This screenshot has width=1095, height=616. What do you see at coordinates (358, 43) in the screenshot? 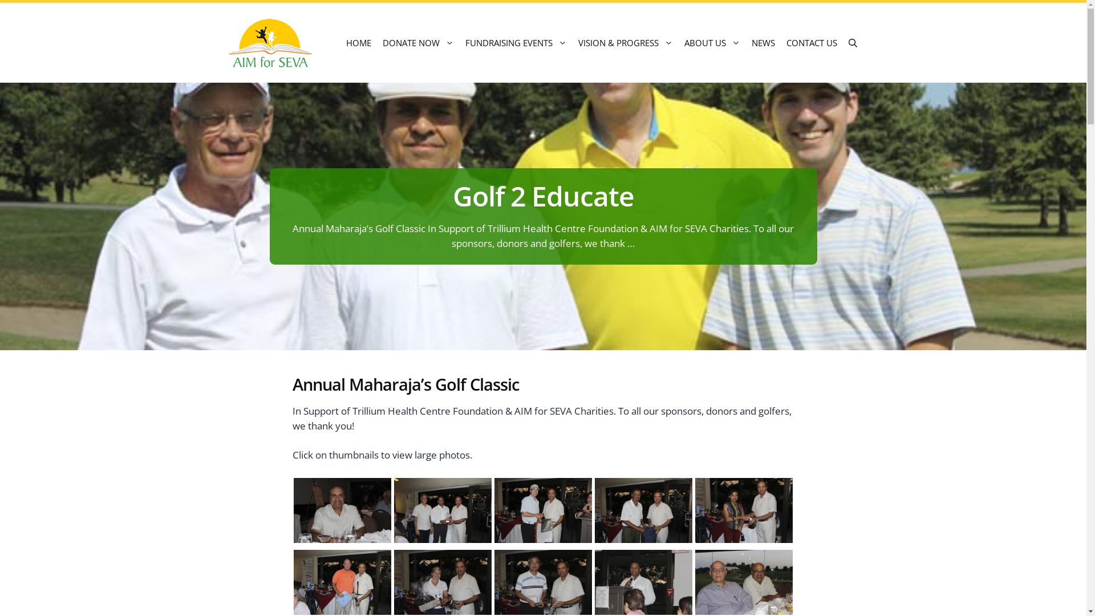
I see `HOME` at bounding box center [358, 43].